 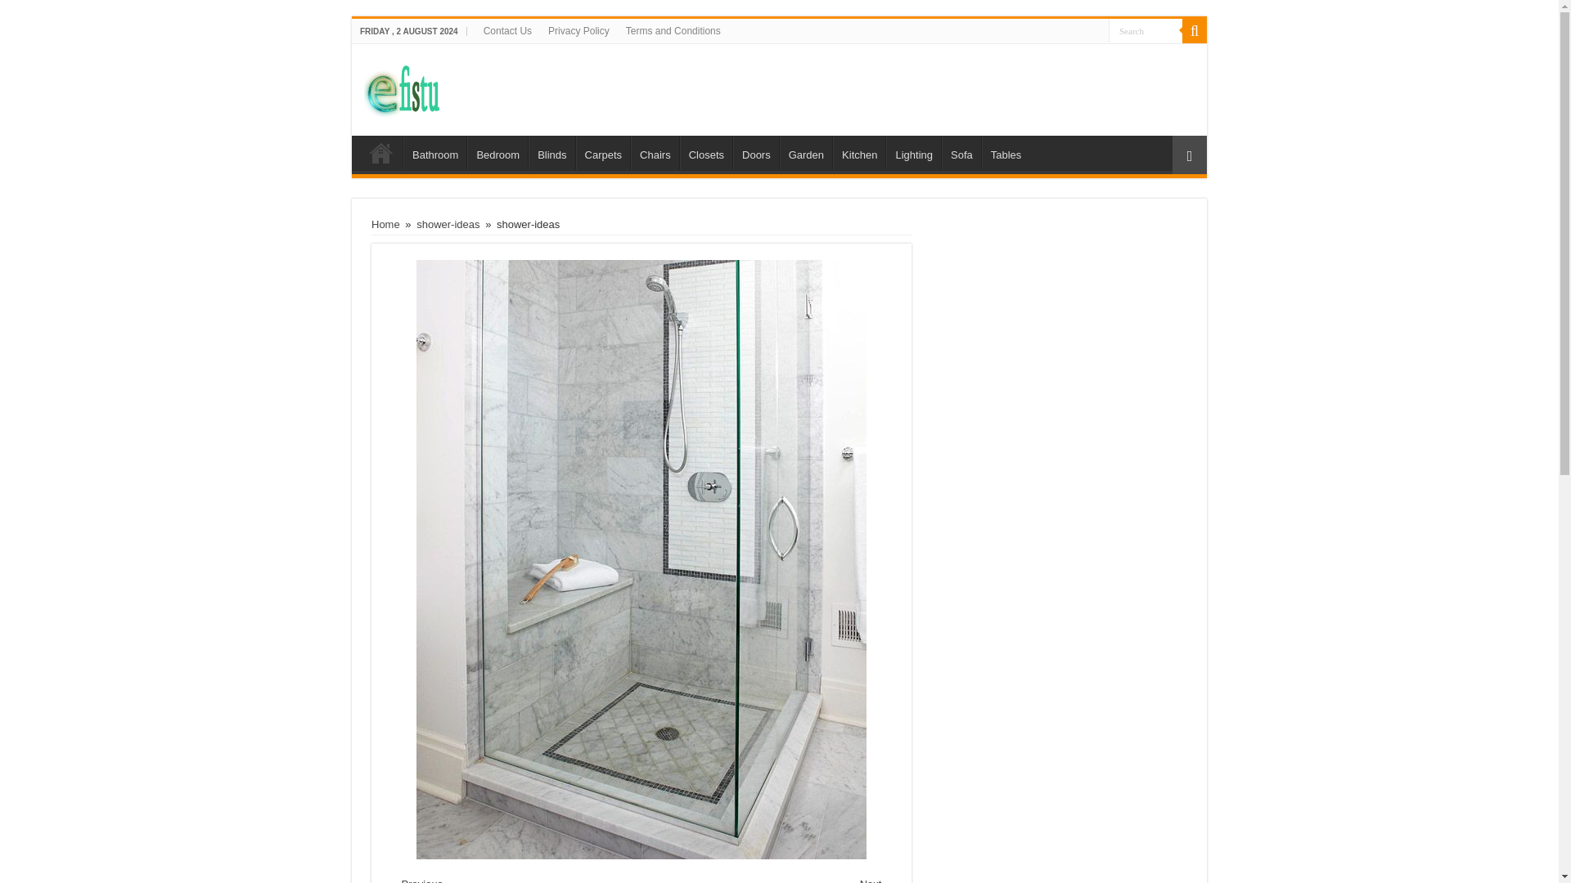 I want to click on Lighting, so click(x=913, y=153).